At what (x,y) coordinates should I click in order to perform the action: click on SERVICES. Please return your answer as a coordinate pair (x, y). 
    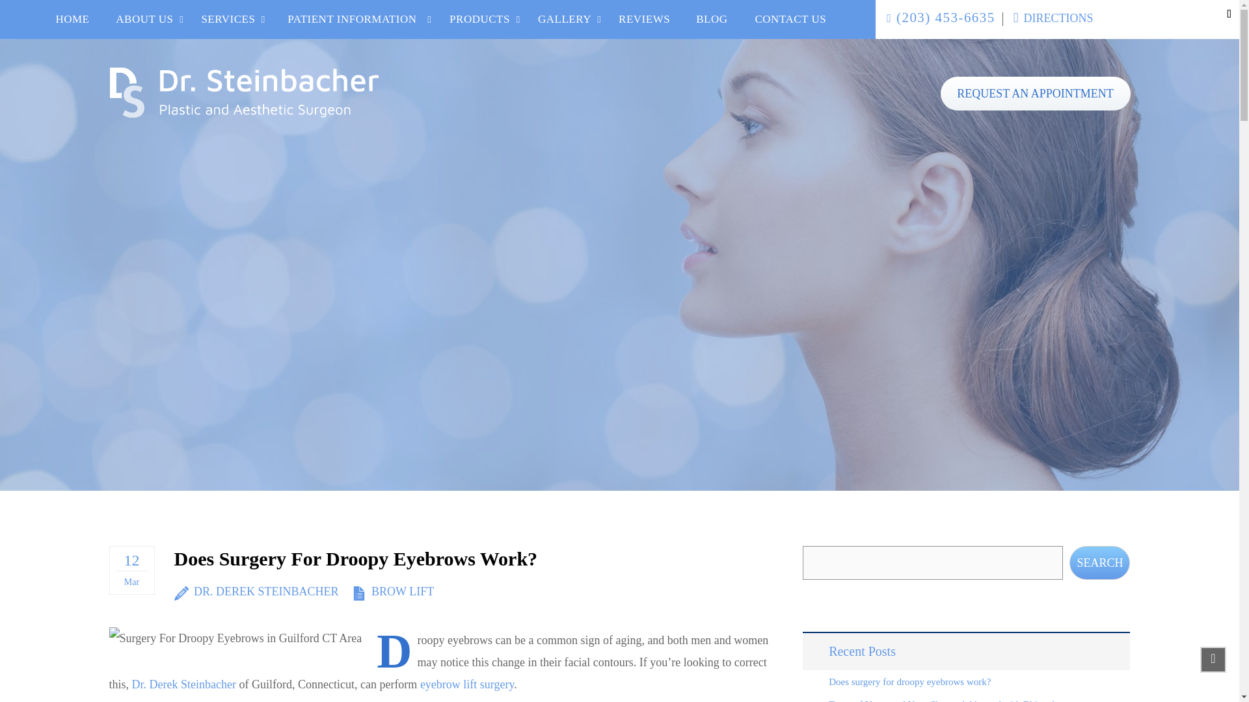
    Looking at the image, I should click on (228, 19).